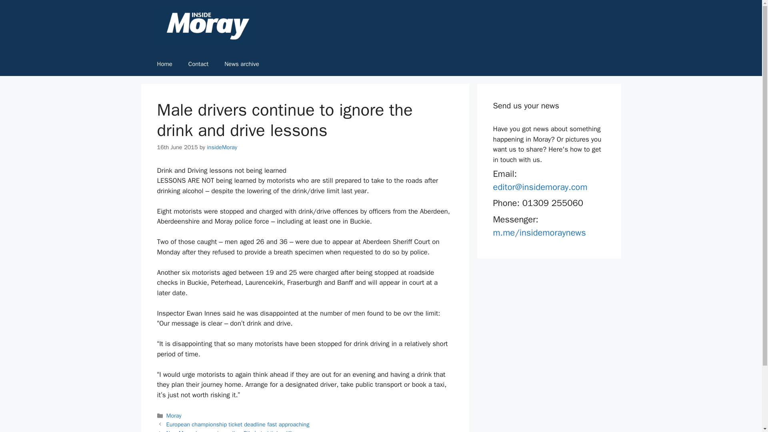 This screenshot has width=768, height=432. What do you see at coordinates (238, 424) in the screenshot?
I see `European championship ticket deadline fast approaching` at bounding box center [238, 424].